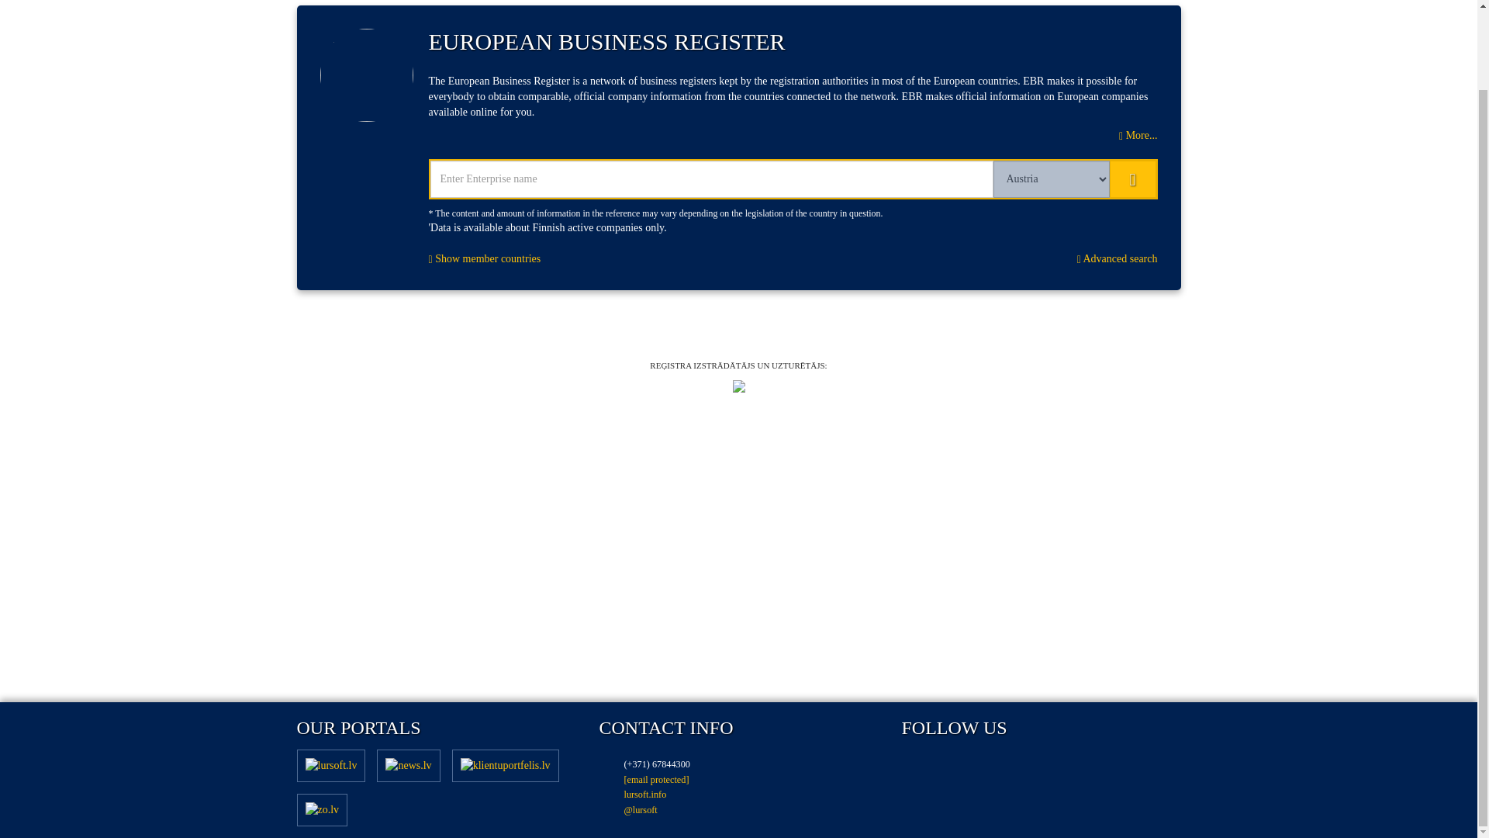 Image resolution: width=1489 pixels, height=838 pixels. What do you see at coordinates (970, 768) in the screenshot?
I see `Draugiem` at bounding box center [970, 768].